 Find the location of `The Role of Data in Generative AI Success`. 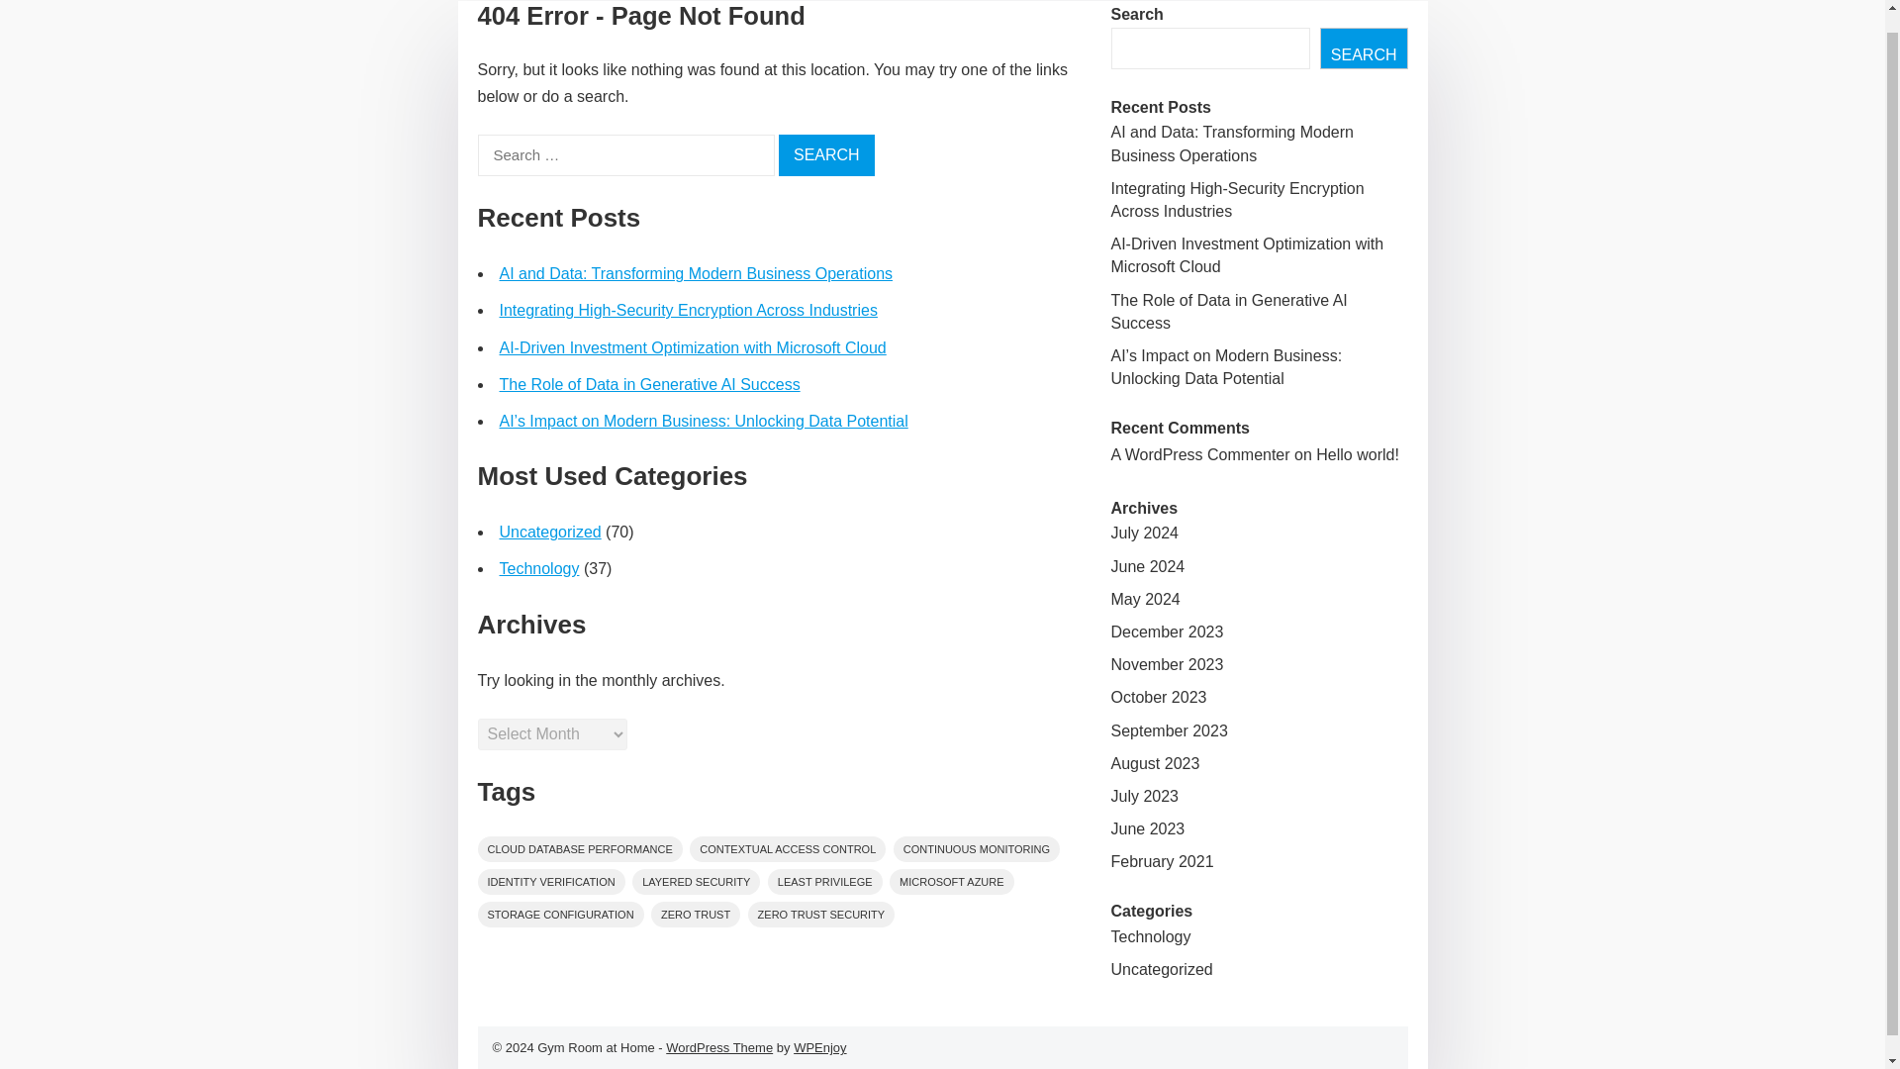

The Role of Data in Generative AI Success is located at coordinates (649, 384).